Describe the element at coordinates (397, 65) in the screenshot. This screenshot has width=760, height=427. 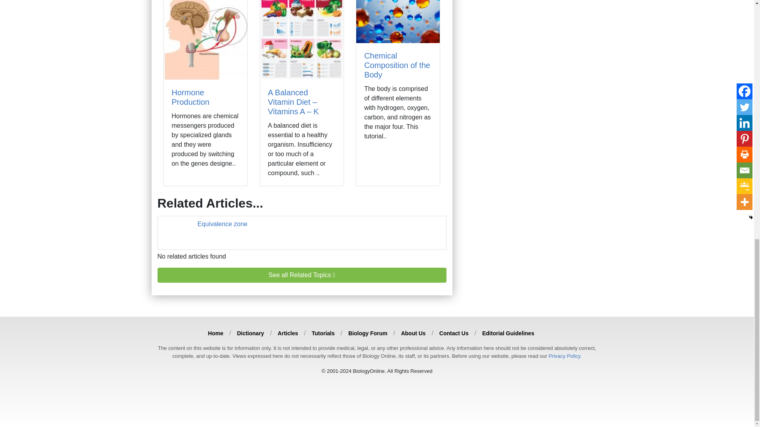
I see `Chemical Composition of the Body` at that location.